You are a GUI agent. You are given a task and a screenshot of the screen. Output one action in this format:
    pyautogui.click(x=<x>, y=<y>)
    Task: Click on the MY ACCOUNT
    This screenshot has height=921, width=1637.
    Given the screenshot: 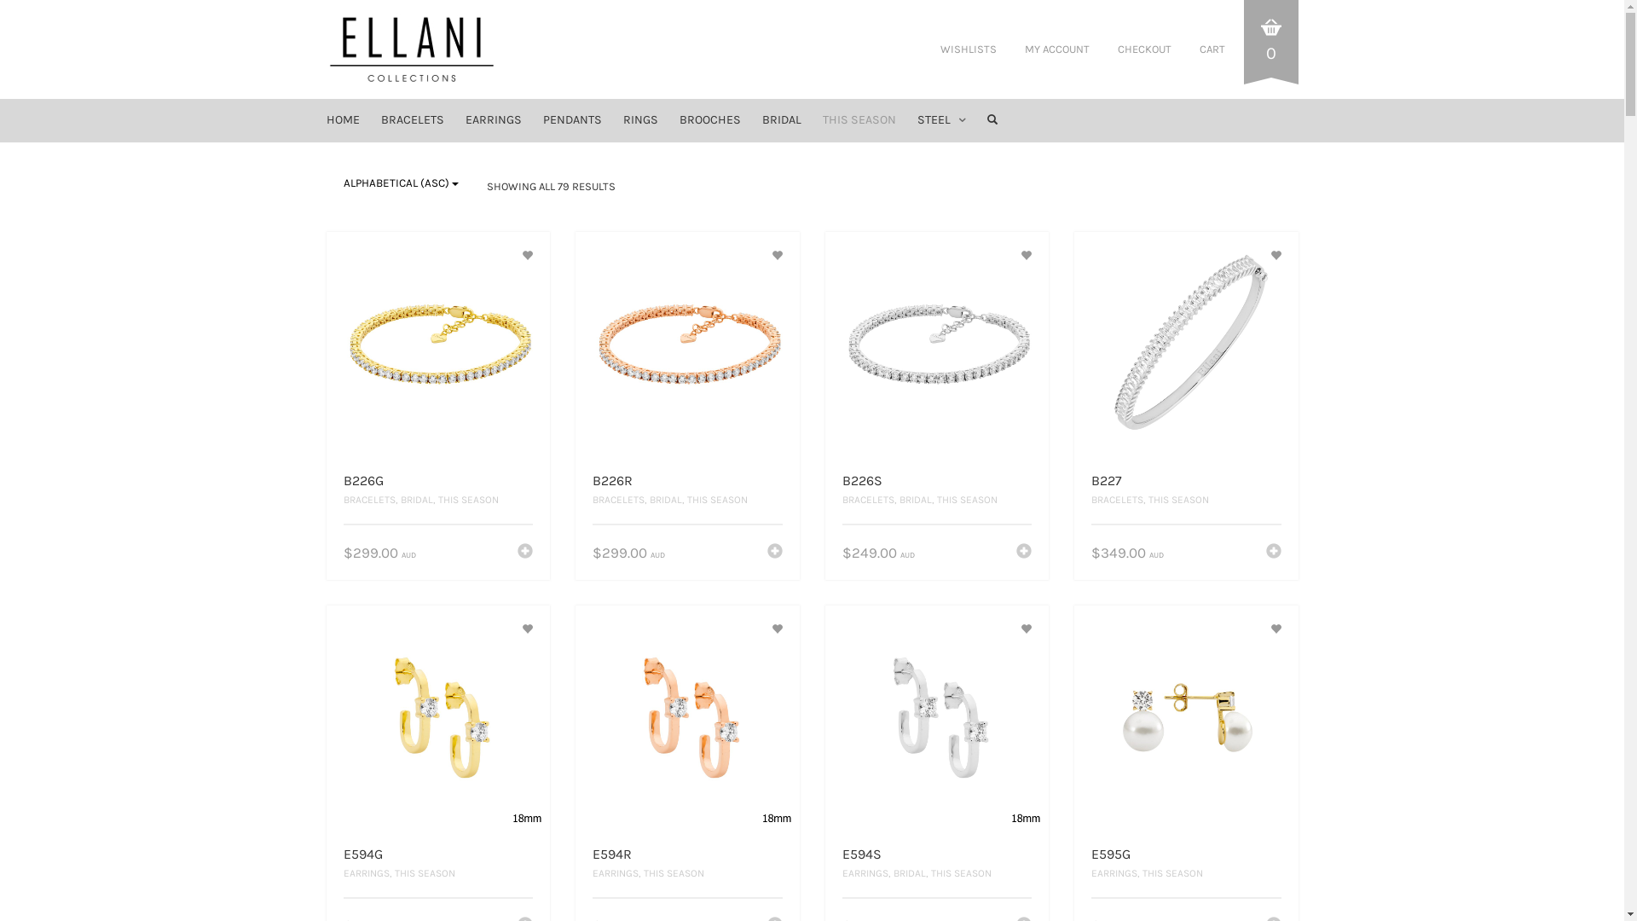 What is the action you would take?
    pyautogui.click(x=1057, y=49)
    